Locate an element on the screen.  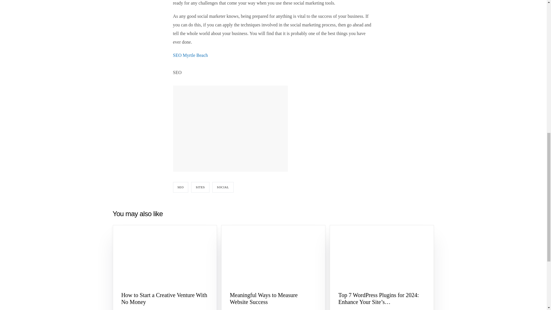
SOCIAL is located at coordinates (223, 187).